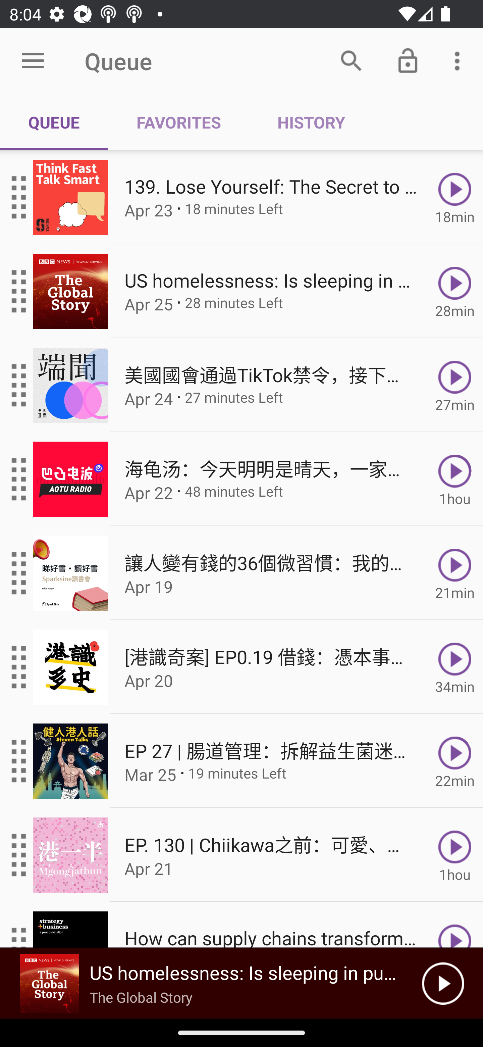  Describe the element at coordinates (311, 122) in the screenshot. I see `HISTORY` at that location.